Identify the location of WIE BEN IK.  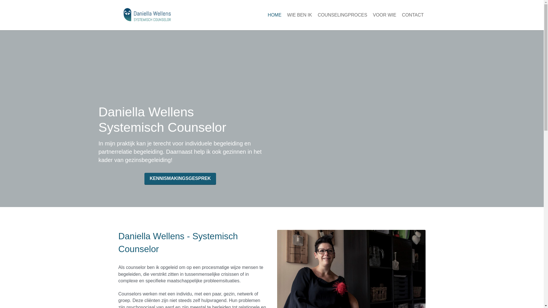
(300, 15).